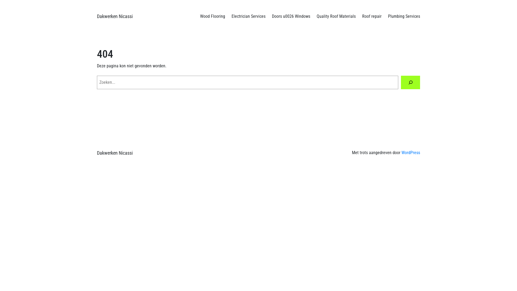 The height and width of the screenshot is (291, 517). What do you see at coordinates (115, 153) in the screenshot?
I see `Dakwerken Nicassi` at bounding box center [115, 153].